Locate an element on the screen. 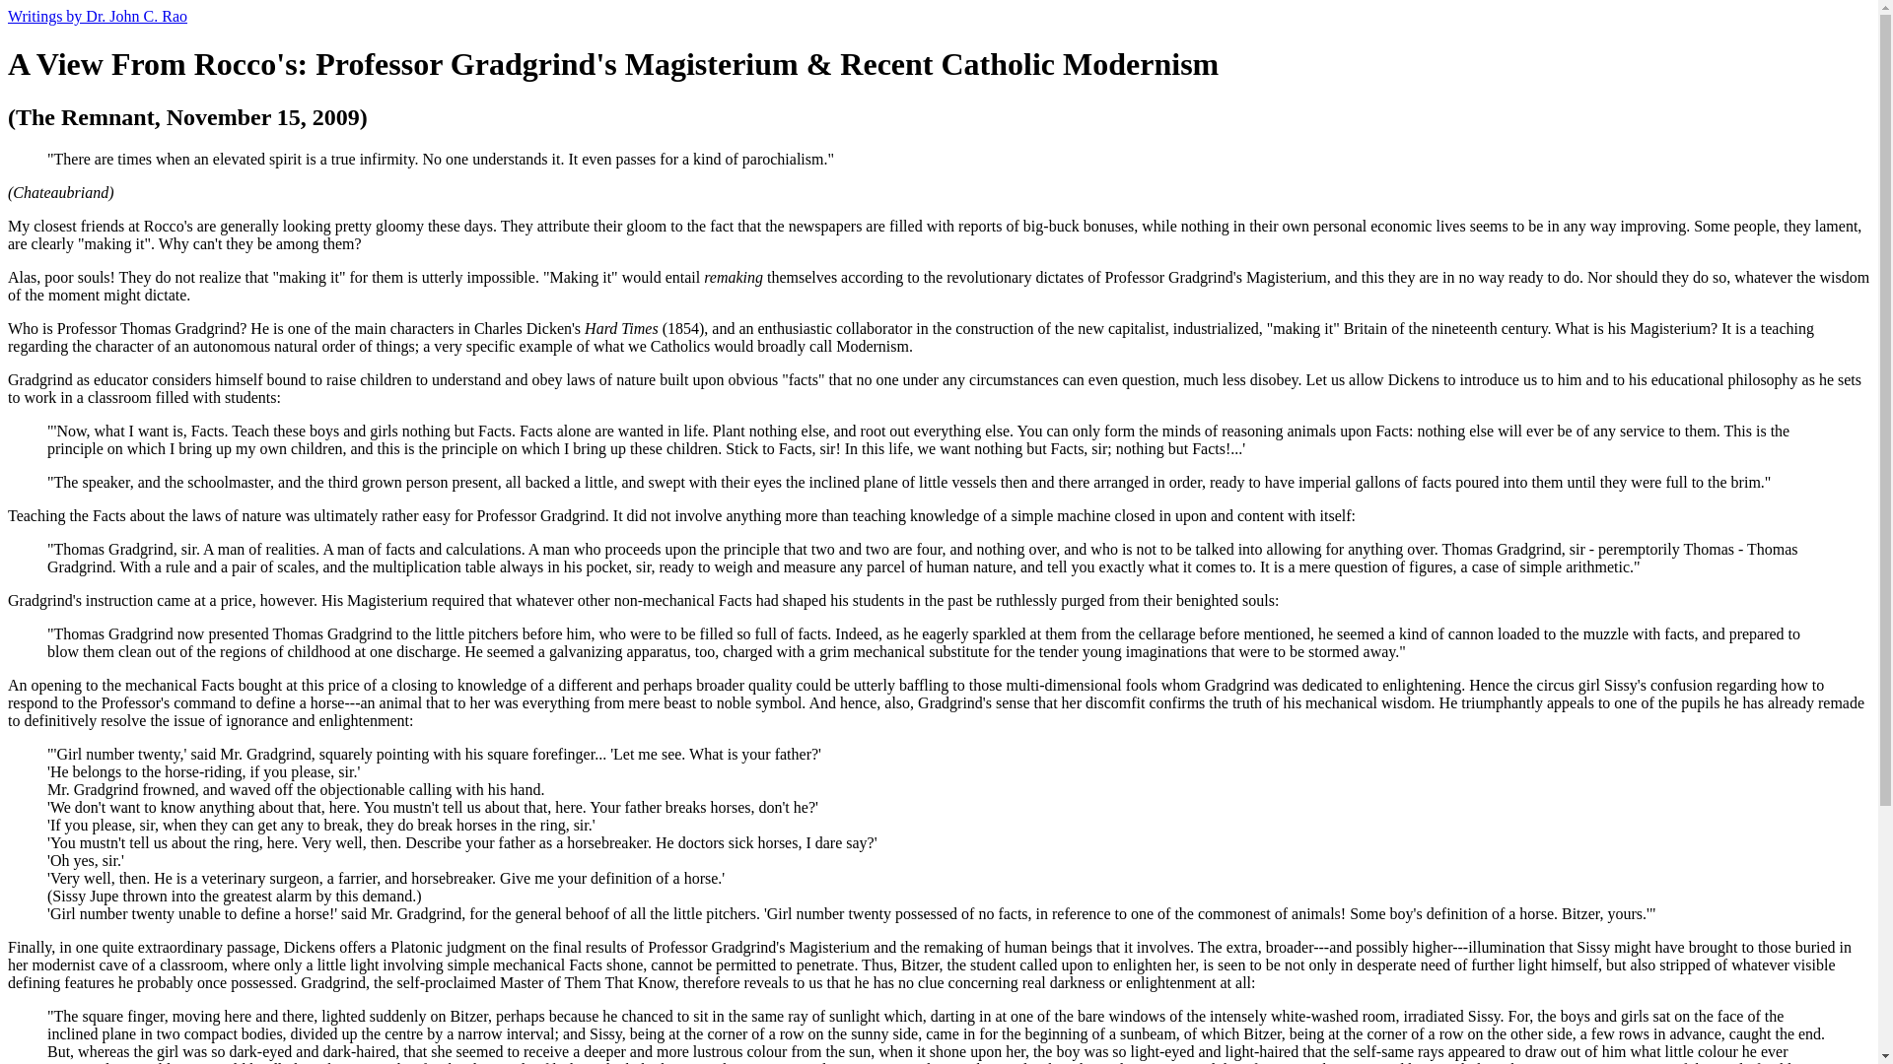 Image resolution: width=1893 pixels, height=1064 pixels. Writings by Dr. John C. Rao is located at coordinates (97, 16).